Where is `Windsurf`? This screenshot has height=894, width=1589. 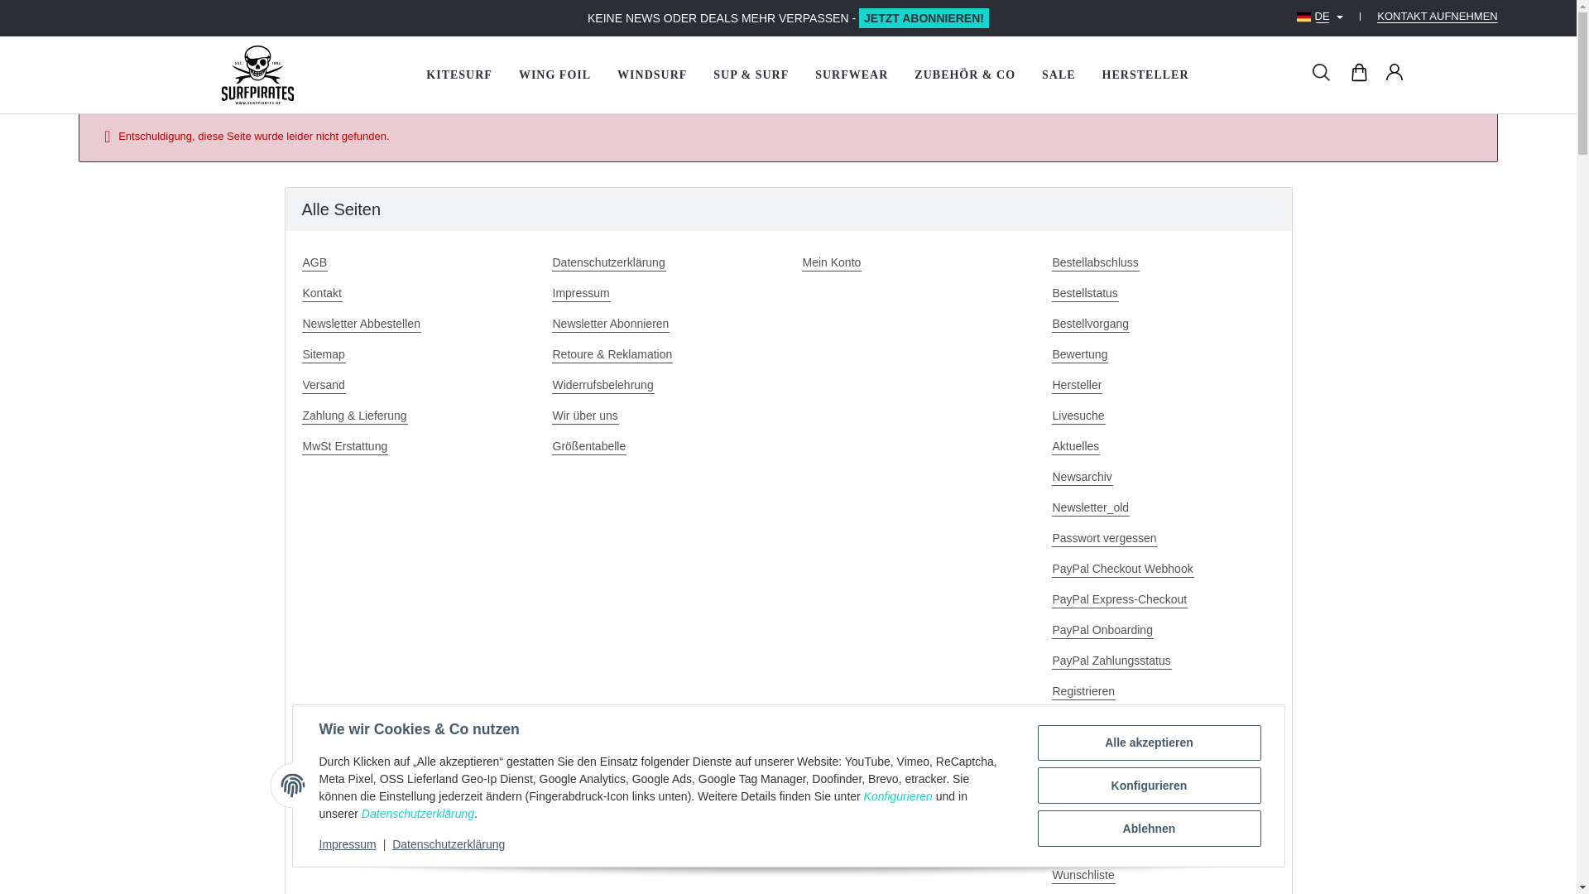
Windsurf is located at coordinates (652, 74).